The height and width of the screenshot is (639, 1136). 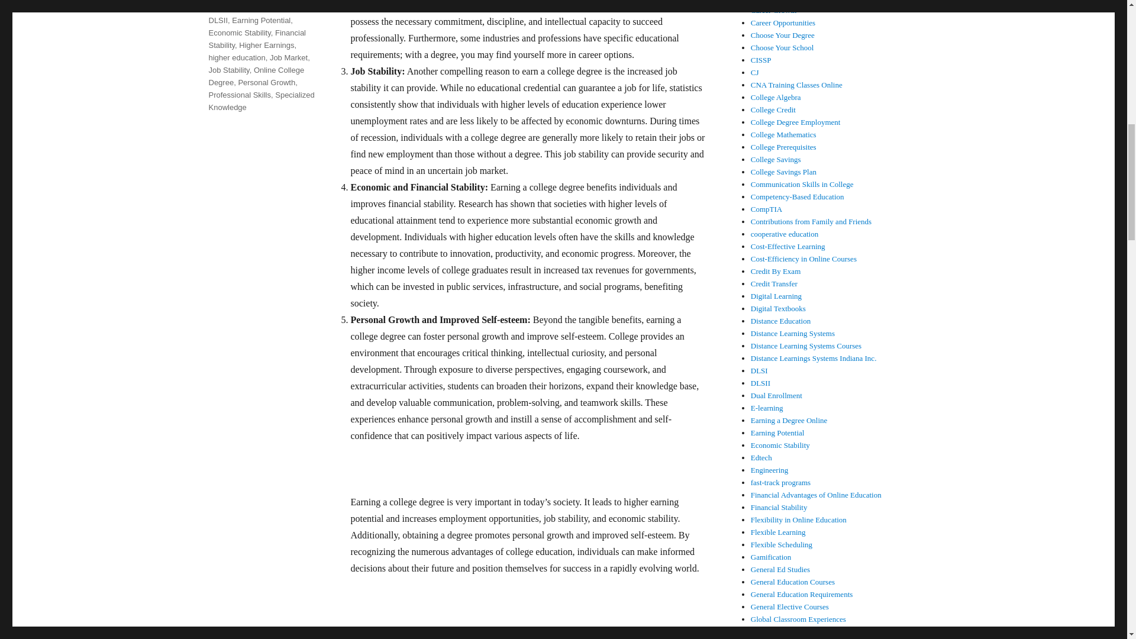 I want to click on DLSII, so click(x=218, y=20).